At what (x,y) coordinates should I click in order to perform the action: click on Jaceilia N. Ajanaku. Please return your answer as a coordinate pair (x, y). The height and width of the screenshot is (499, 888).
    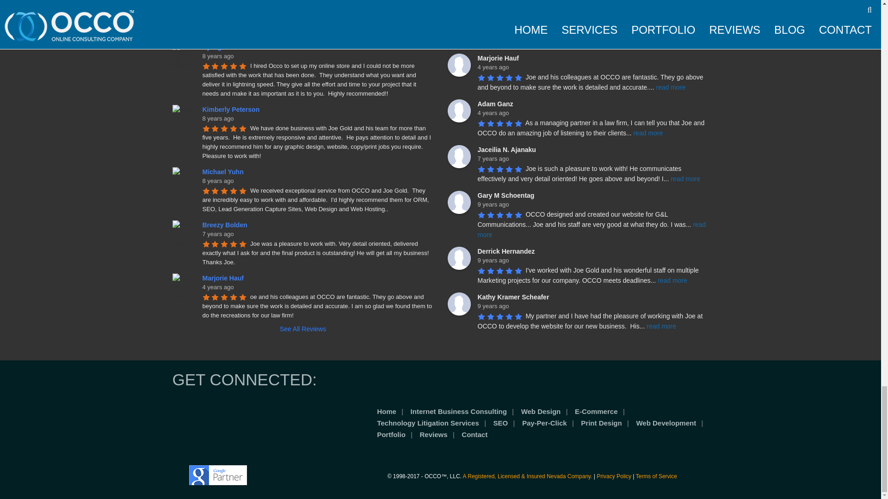
    Looking at the image, I should click on (459, 156).